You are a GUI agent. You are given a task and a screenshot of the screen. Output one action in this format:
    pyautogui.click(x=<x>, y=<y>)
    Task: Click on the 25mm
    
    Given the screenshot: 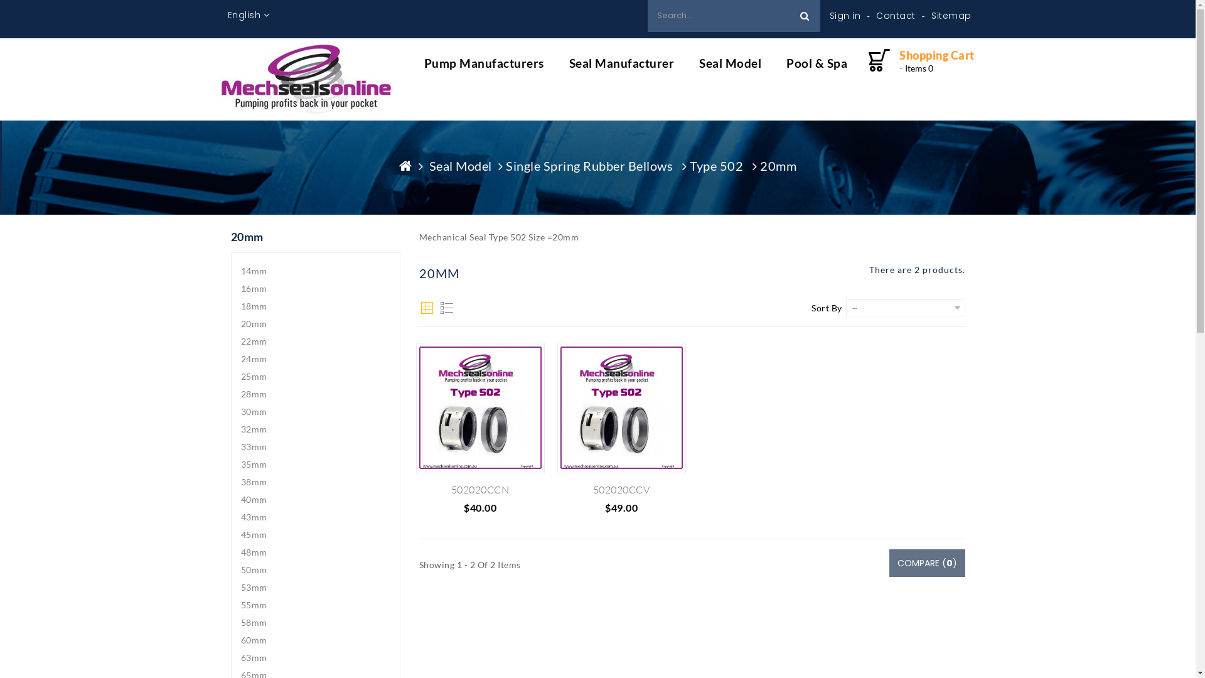 What is the action you would take?
    pyautogui.click(x=316, y=377)
    